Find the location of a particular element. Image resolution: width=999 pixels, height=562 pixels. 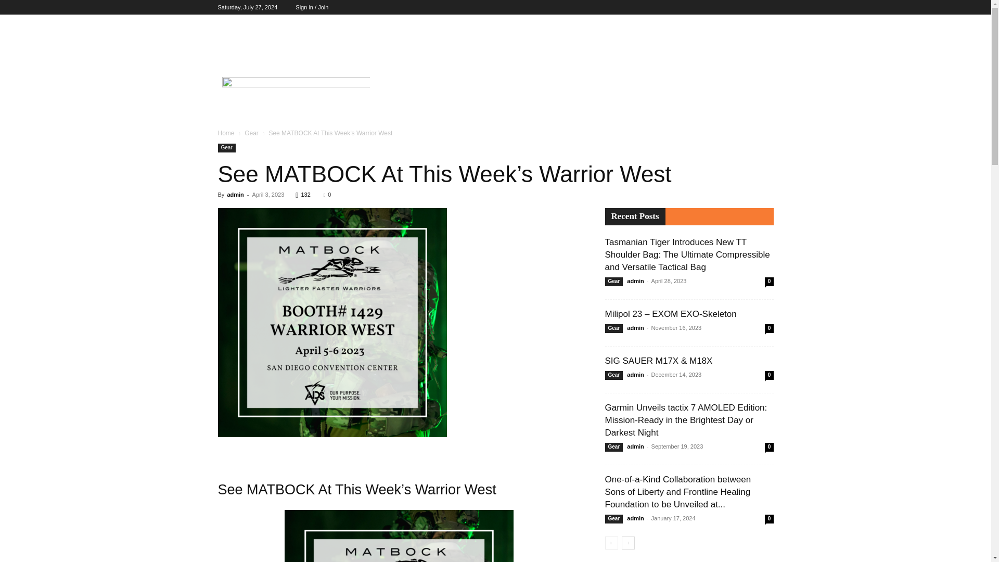

Hunting is located at coordinates (358, 27).